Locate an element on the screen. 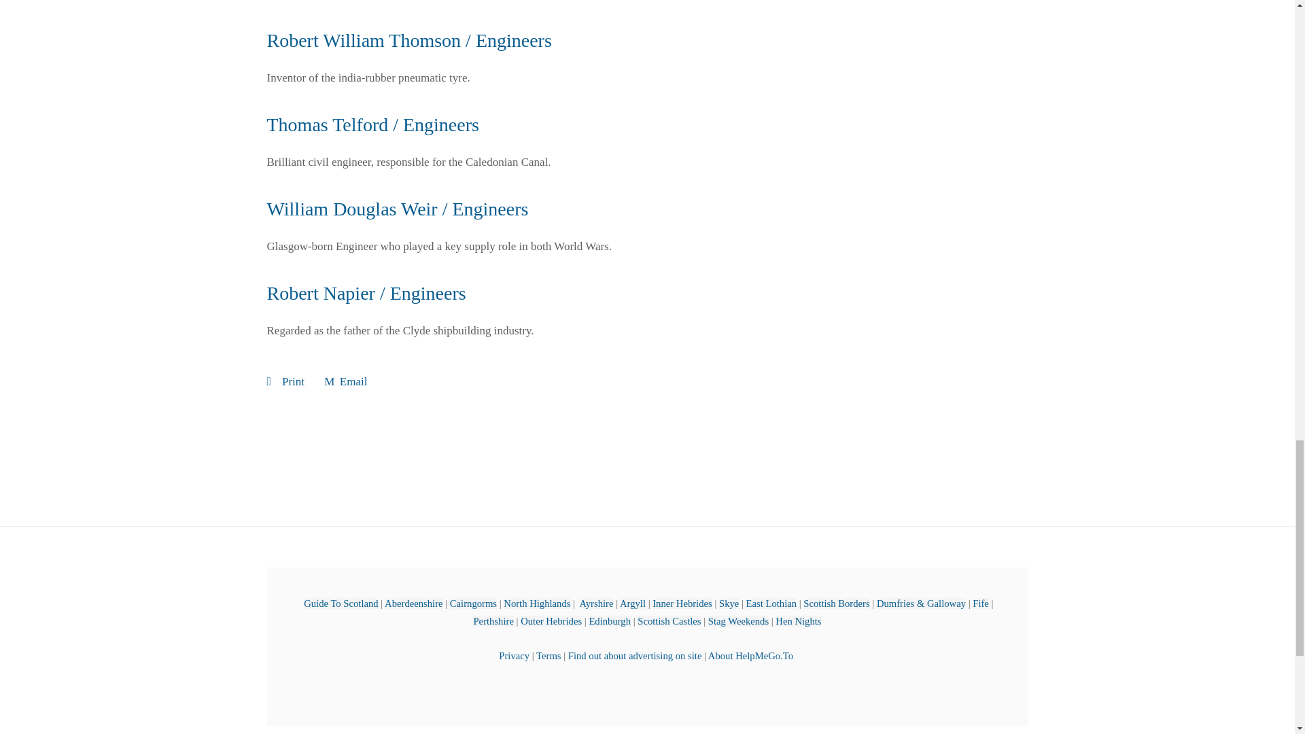 This screenshot has width=1305, height=734. Email this link to a friend is located at coordinates (345, 381).